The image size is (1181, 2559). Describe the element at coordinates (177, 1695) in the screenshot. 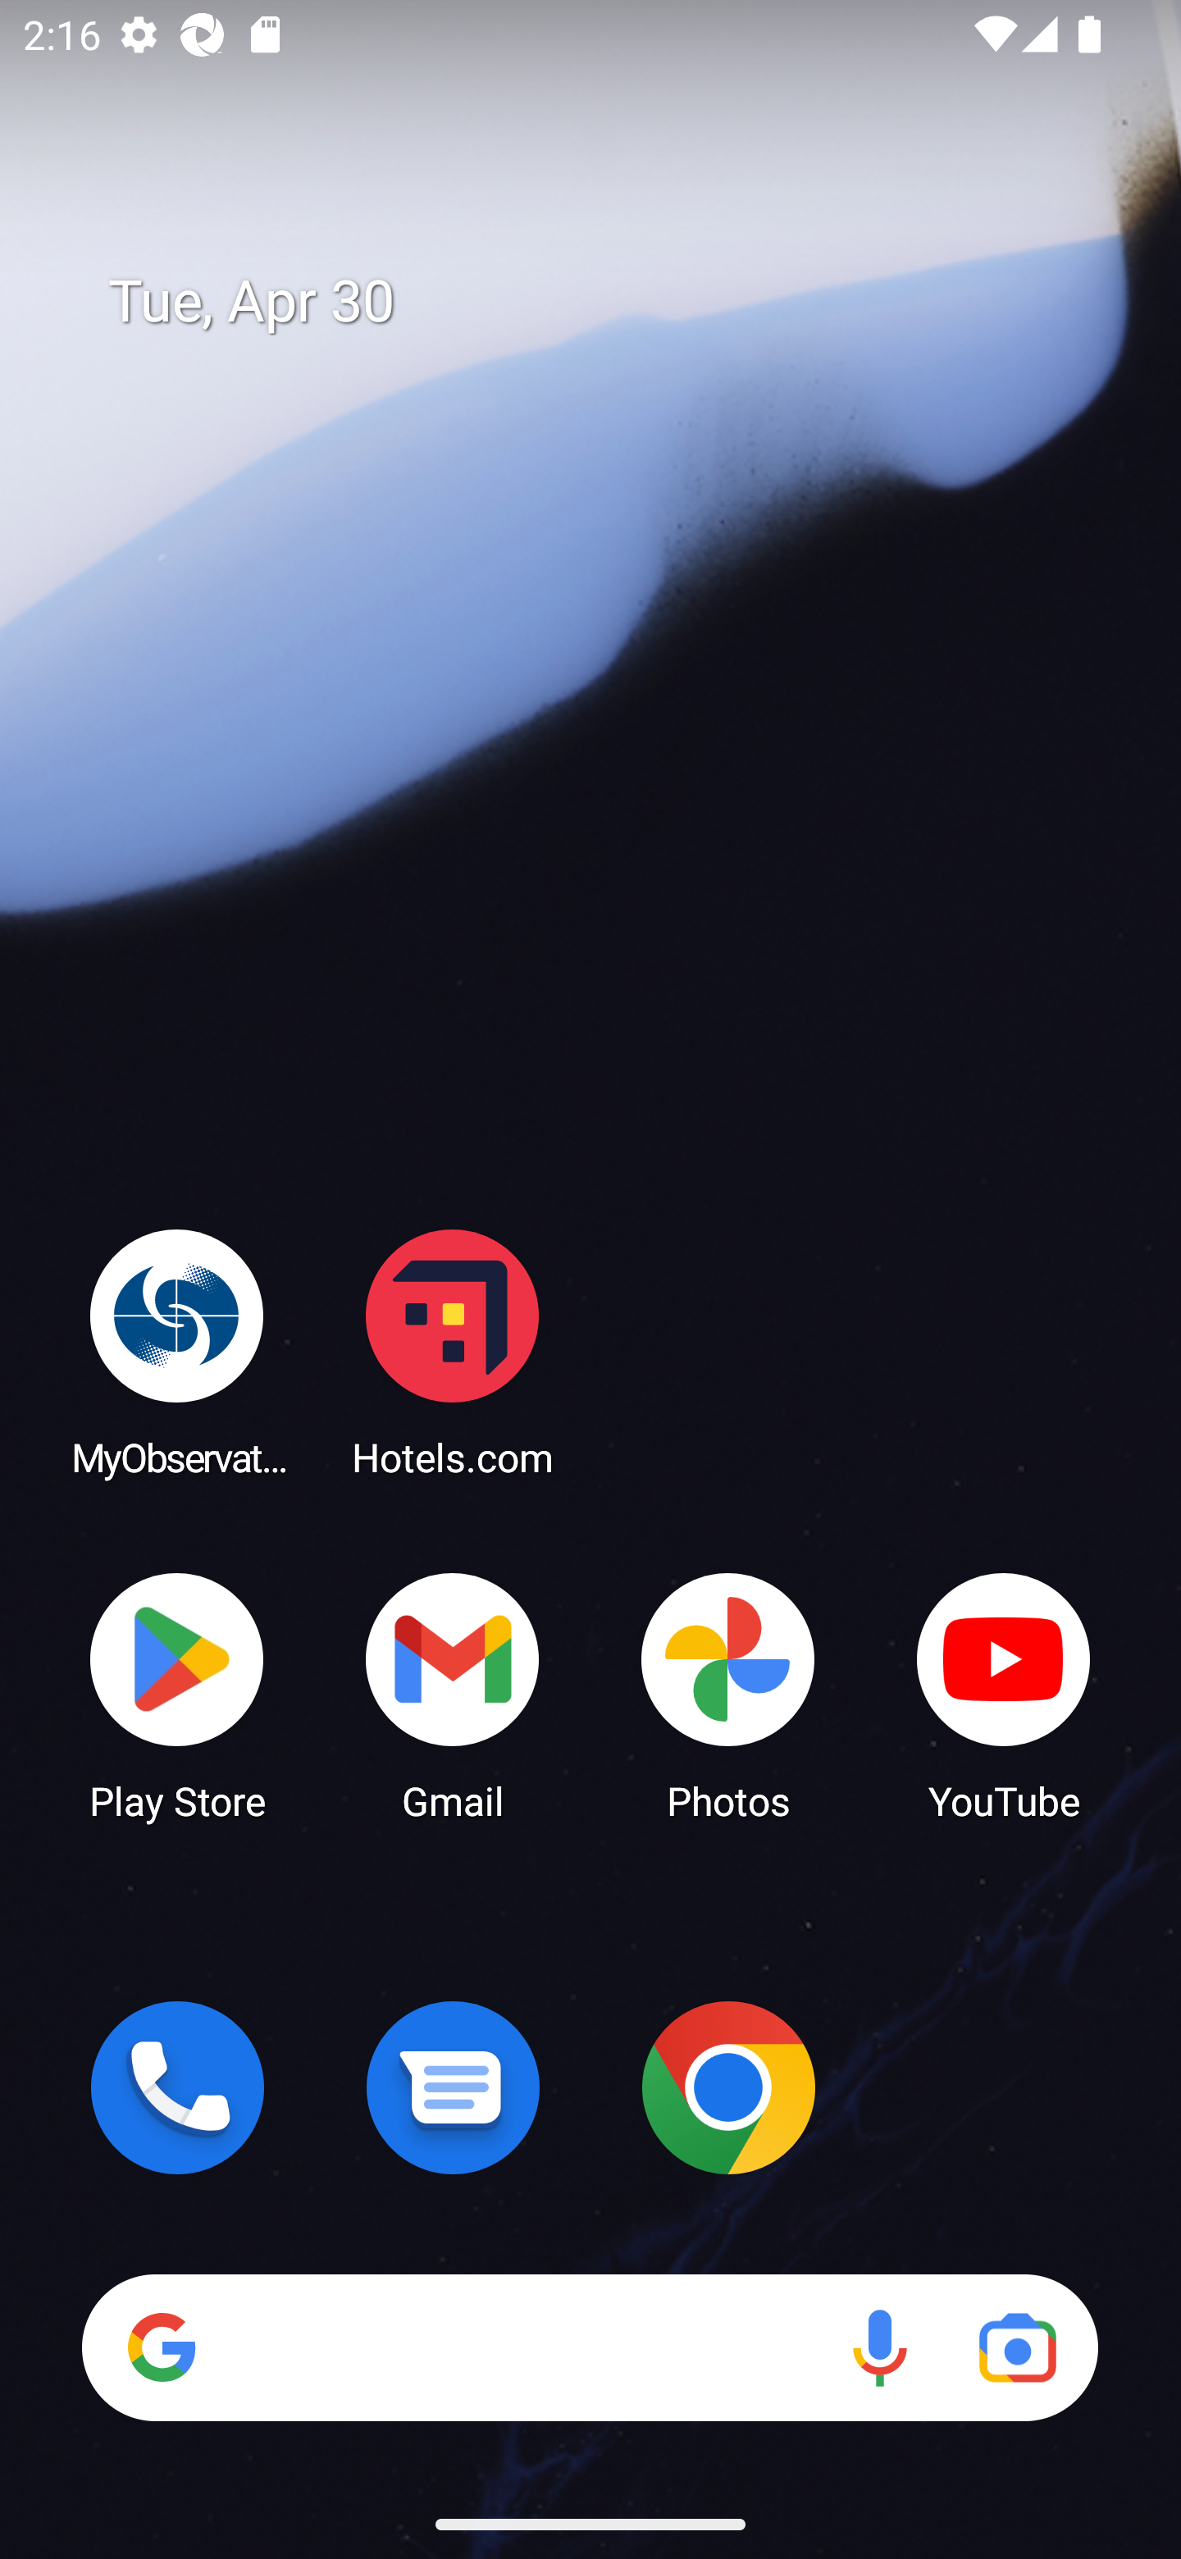

I see `Play Store` at that location.